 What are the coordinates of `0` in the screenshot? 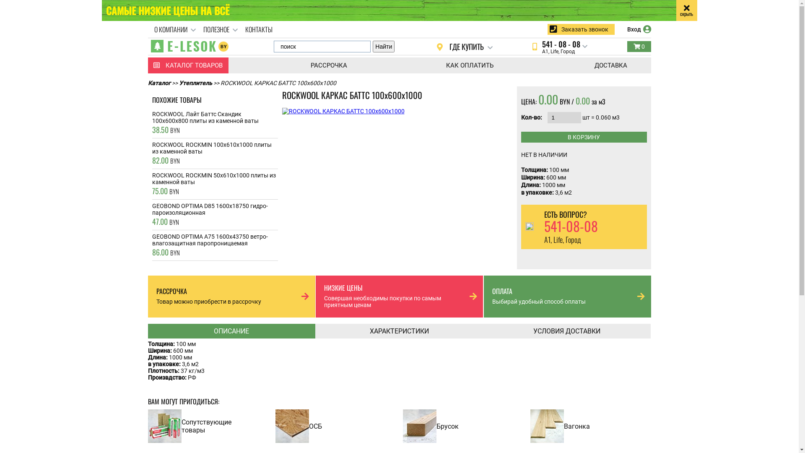 It's located at (639, 47).